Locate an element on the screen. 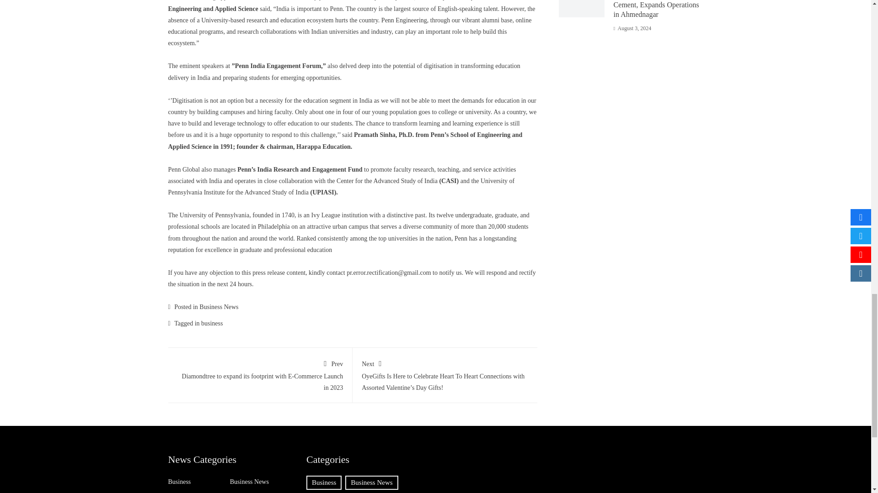 The image size is (878, 493). business is located at coordinates (212, 323).